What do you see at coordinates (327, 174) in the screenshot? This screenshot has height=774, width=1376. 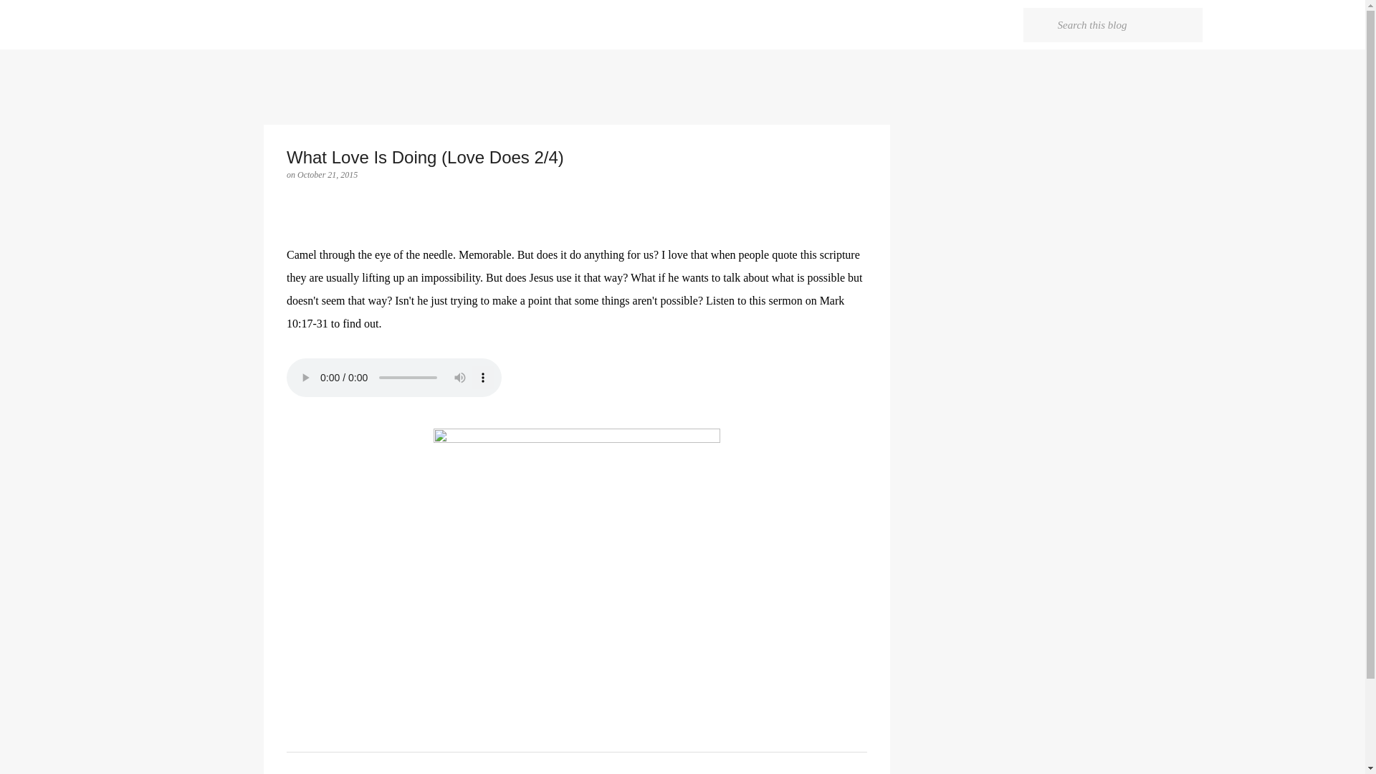 I see `October 21, 2015` at bounding box center [327, 174].